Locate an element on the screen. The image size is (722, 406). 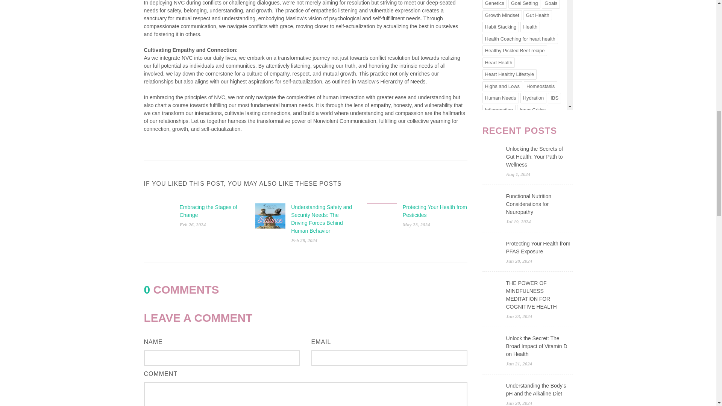
Protecting Your Health from Pesticides is located at coordinates (435, 211).